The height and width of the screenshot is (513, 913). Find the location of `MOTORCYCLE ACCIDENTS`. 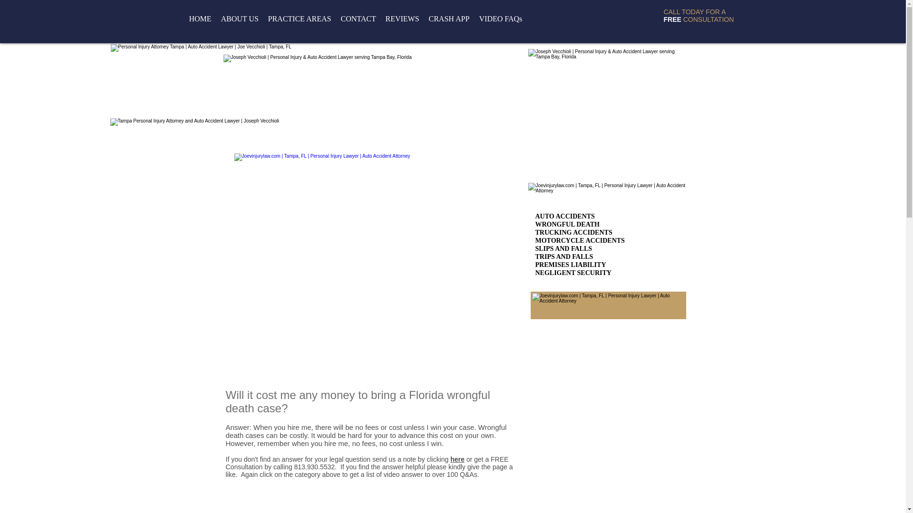

MOTORCYCLE ACCIDENTS is located at coordinates (580, 240).